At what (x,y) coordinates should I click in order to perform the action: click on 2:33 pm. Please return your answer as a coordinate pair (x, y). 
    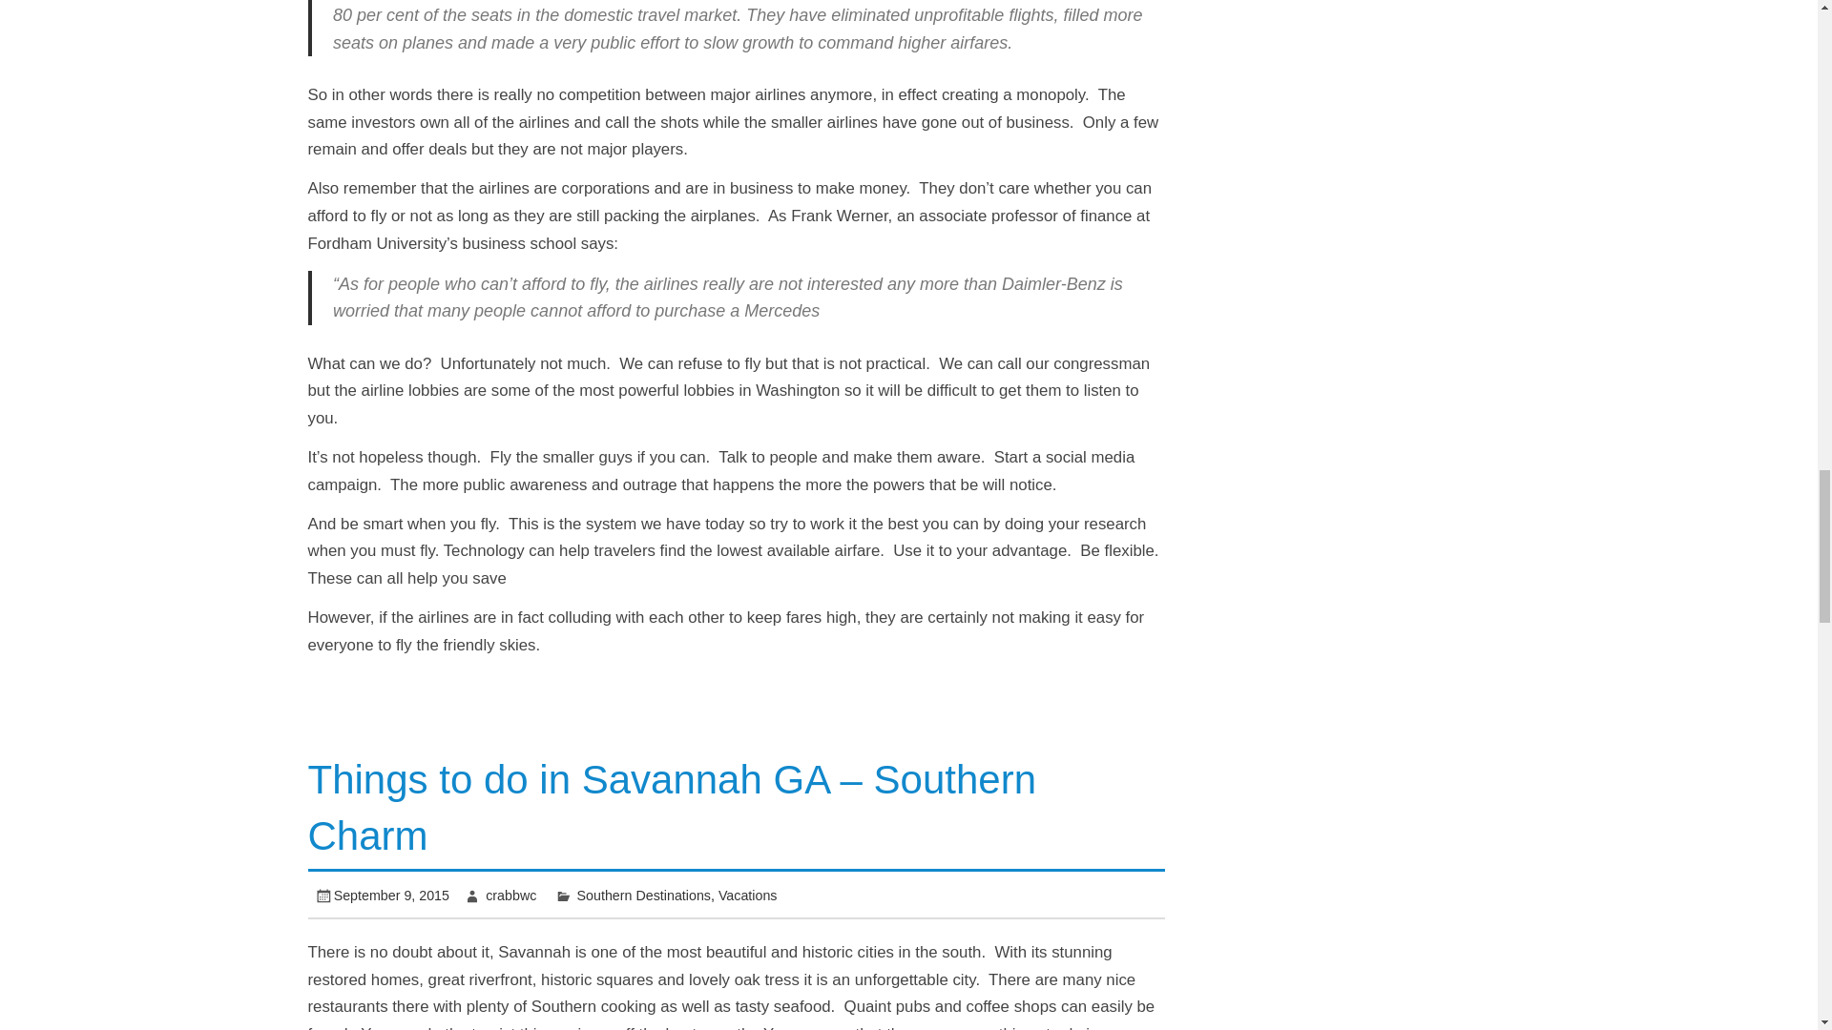
    Looking at the image, I should click on (391, 895).